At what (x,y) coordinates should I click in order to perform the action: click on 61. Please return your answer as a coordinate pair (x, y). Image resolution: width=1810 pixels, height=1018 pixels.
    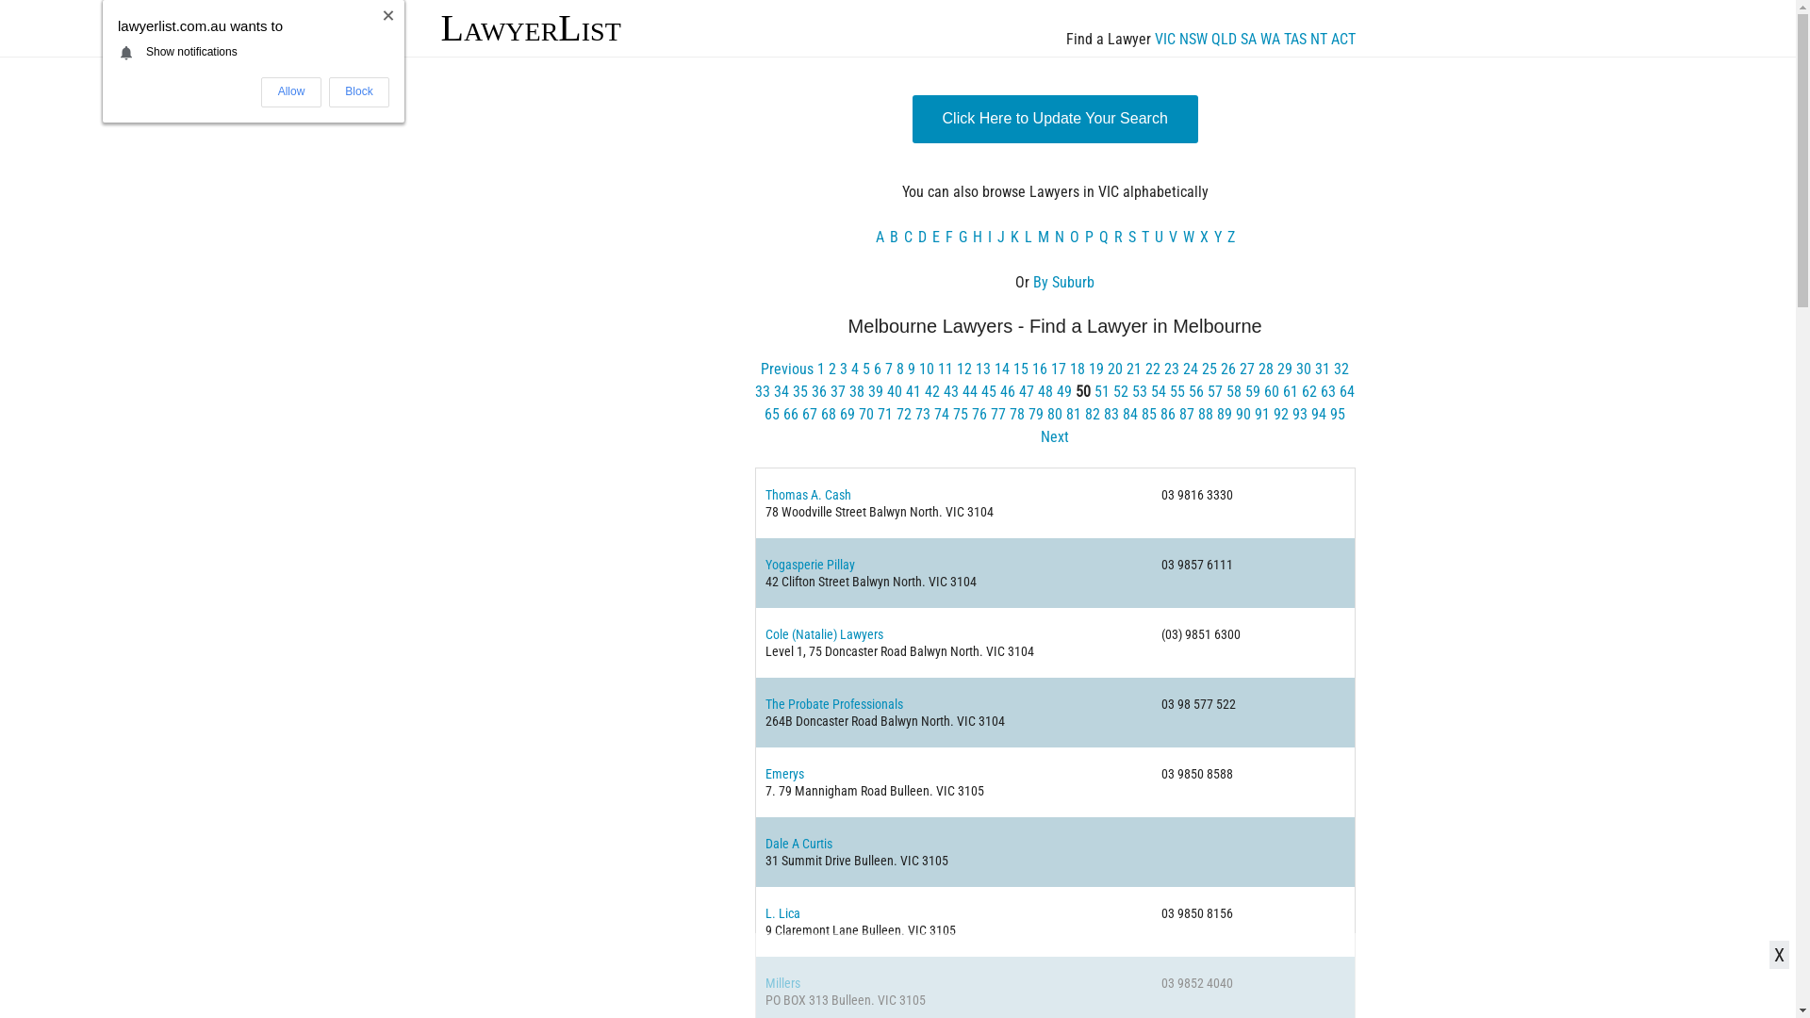
    Looking at the image, I should click on (1291, 392).